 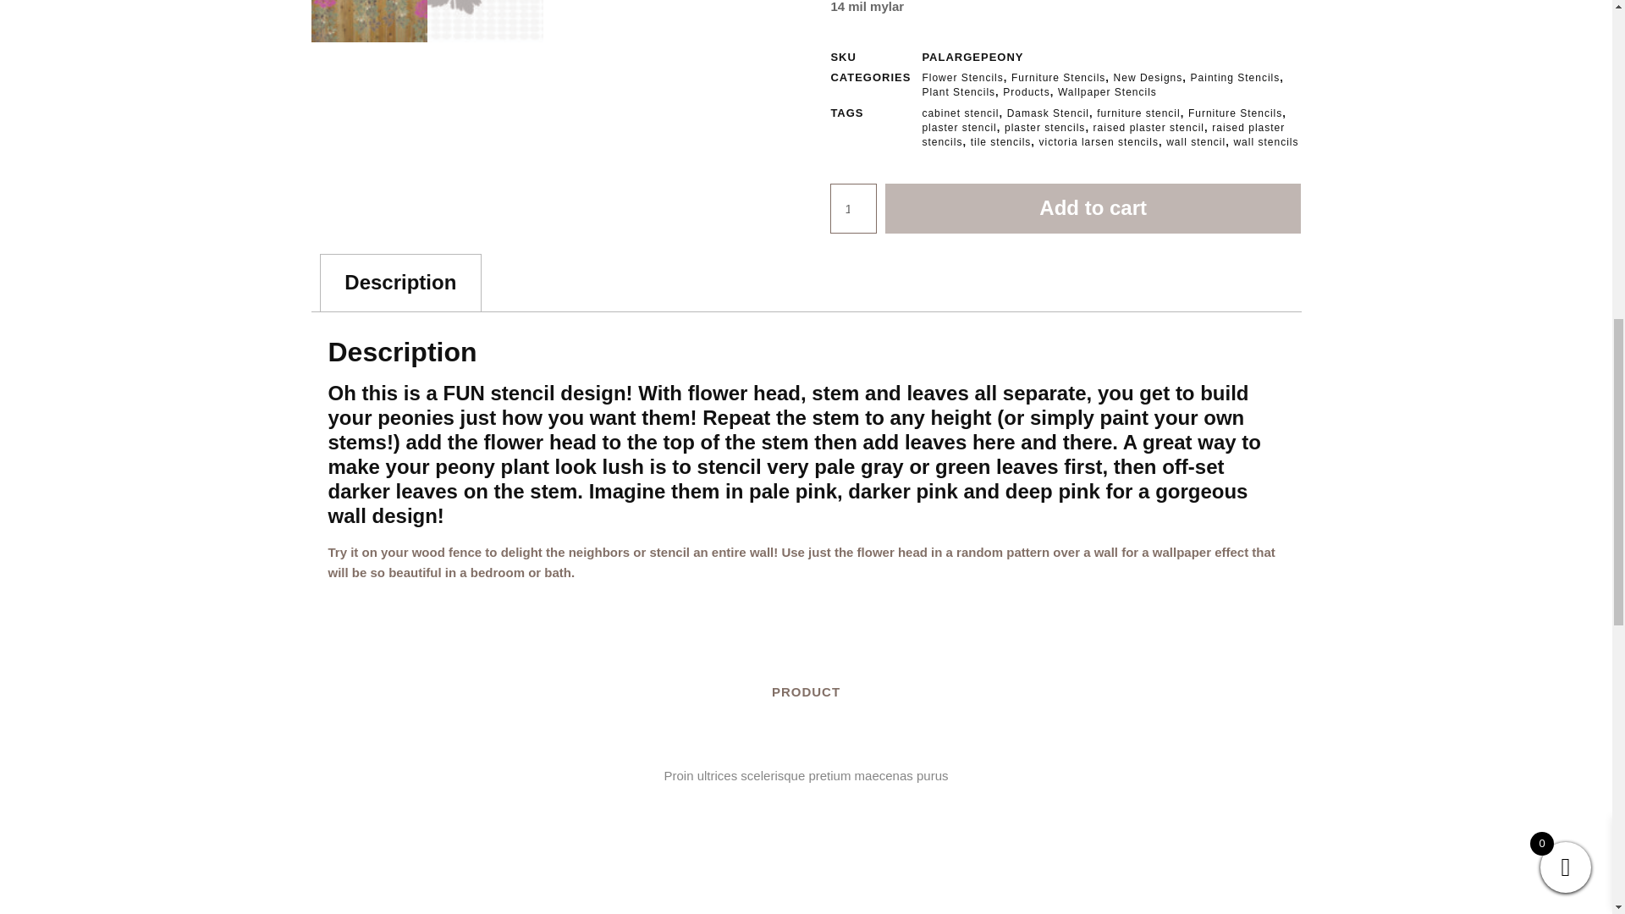 What do you see at coordinates (1000, 141) in the screenshot?
I see `tile stencils` at bounding box center [1000, 141].